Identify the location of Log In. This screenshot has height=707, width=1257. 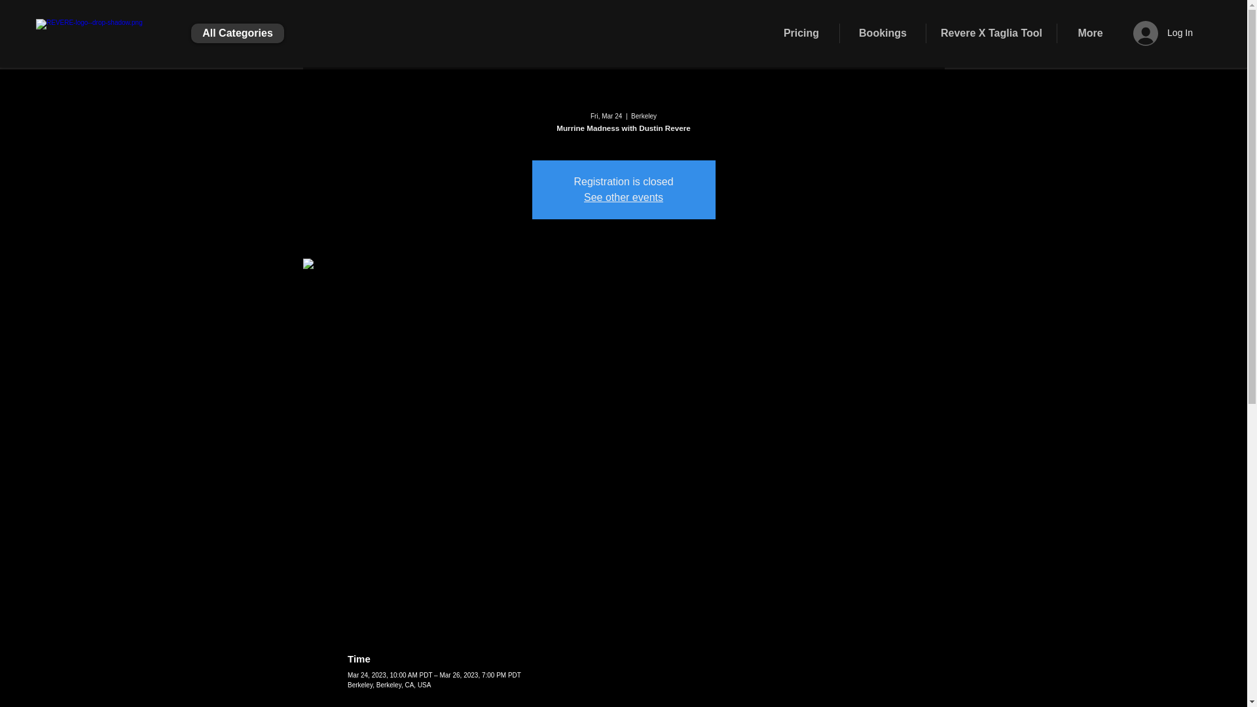
(1163, 33).